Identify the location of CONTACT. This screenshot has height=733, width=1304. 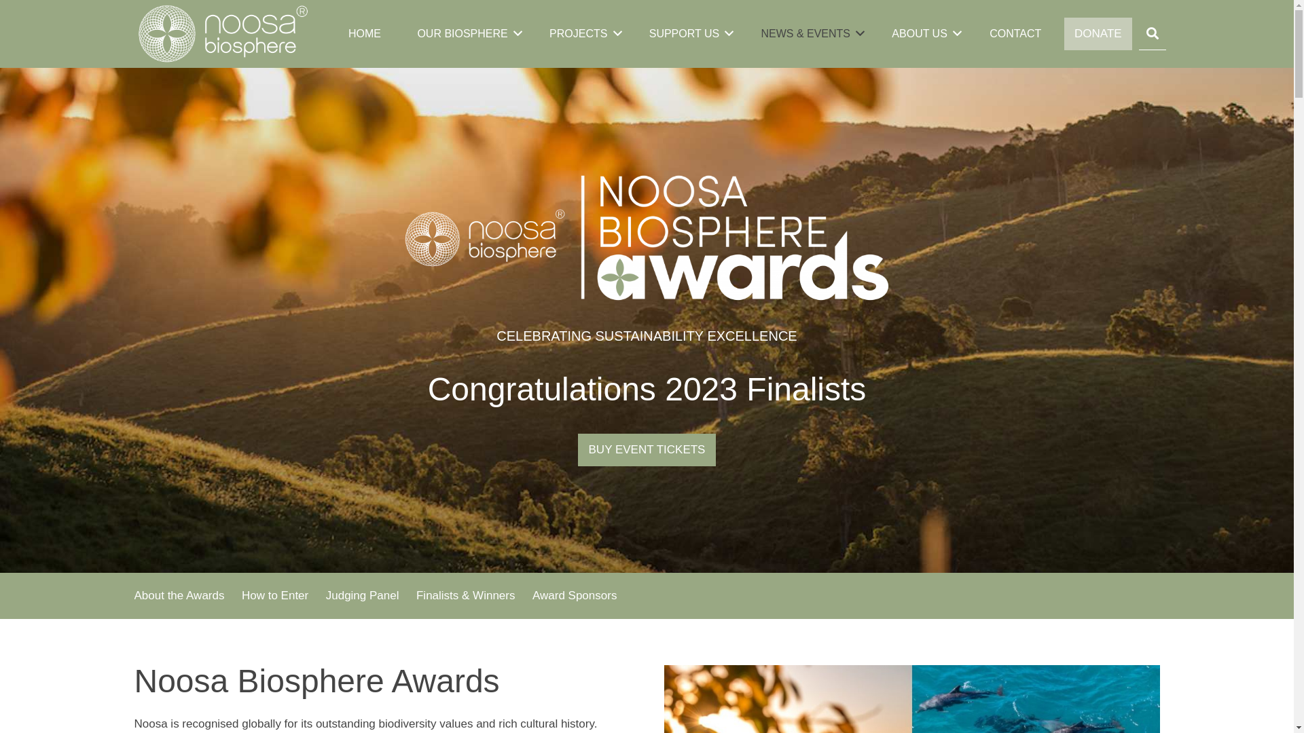
(1016, 34).